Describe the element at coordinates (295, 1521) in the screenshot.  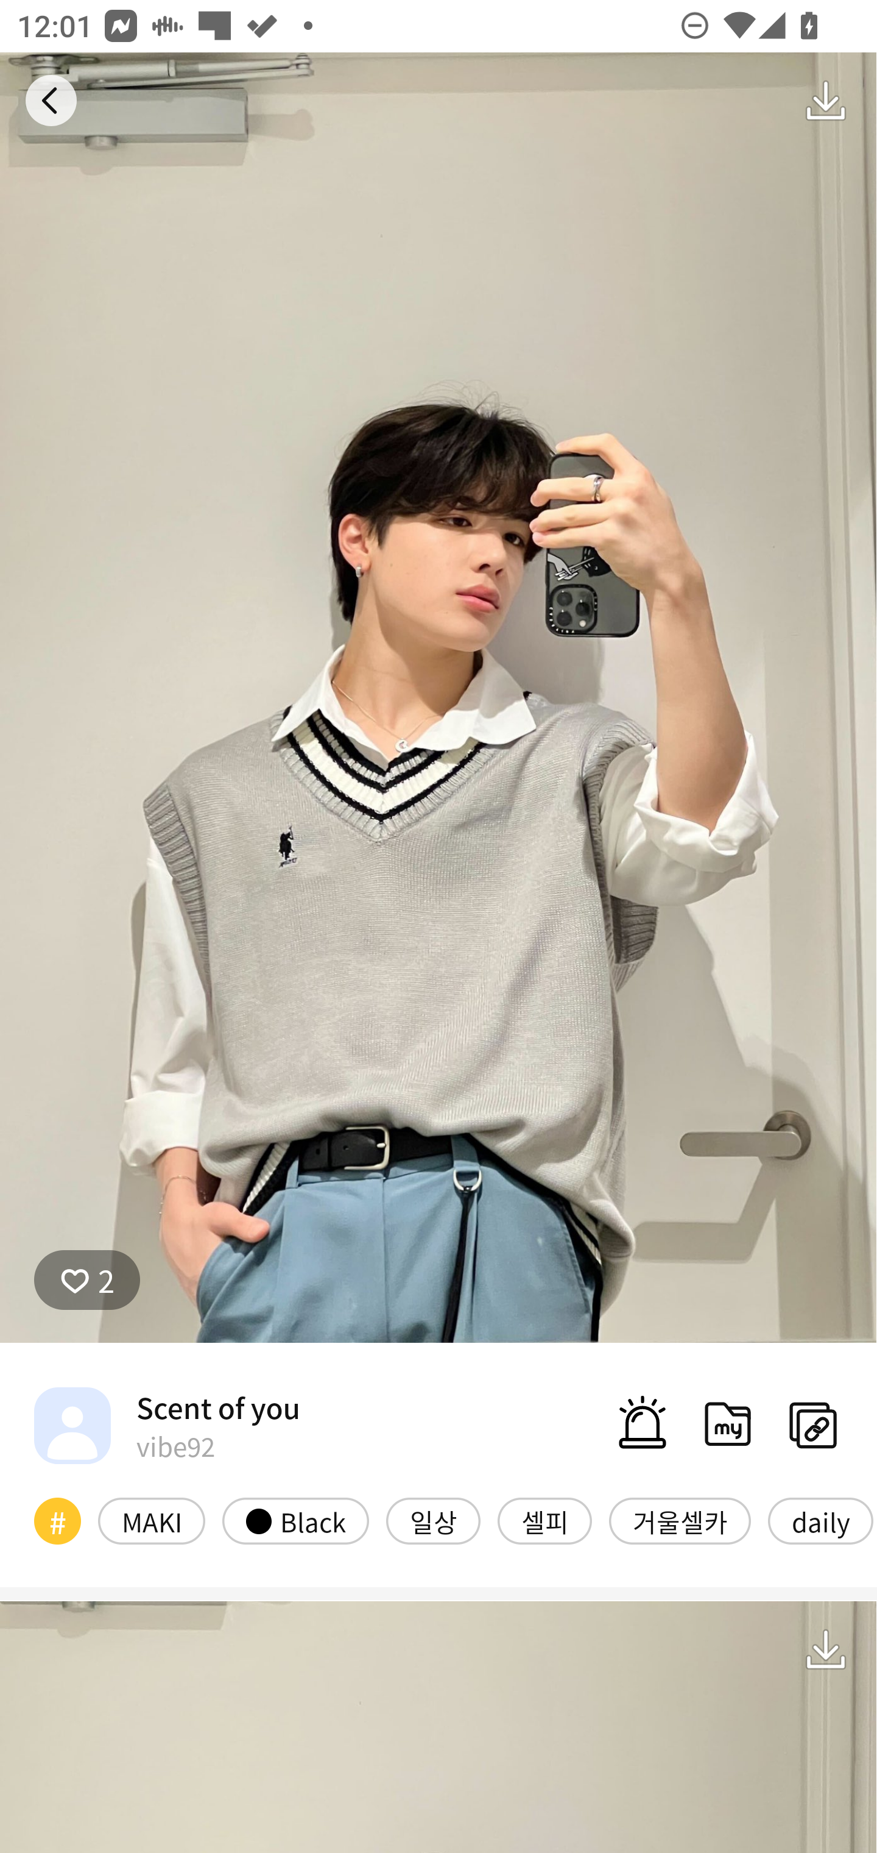
I see `Black` at that location.